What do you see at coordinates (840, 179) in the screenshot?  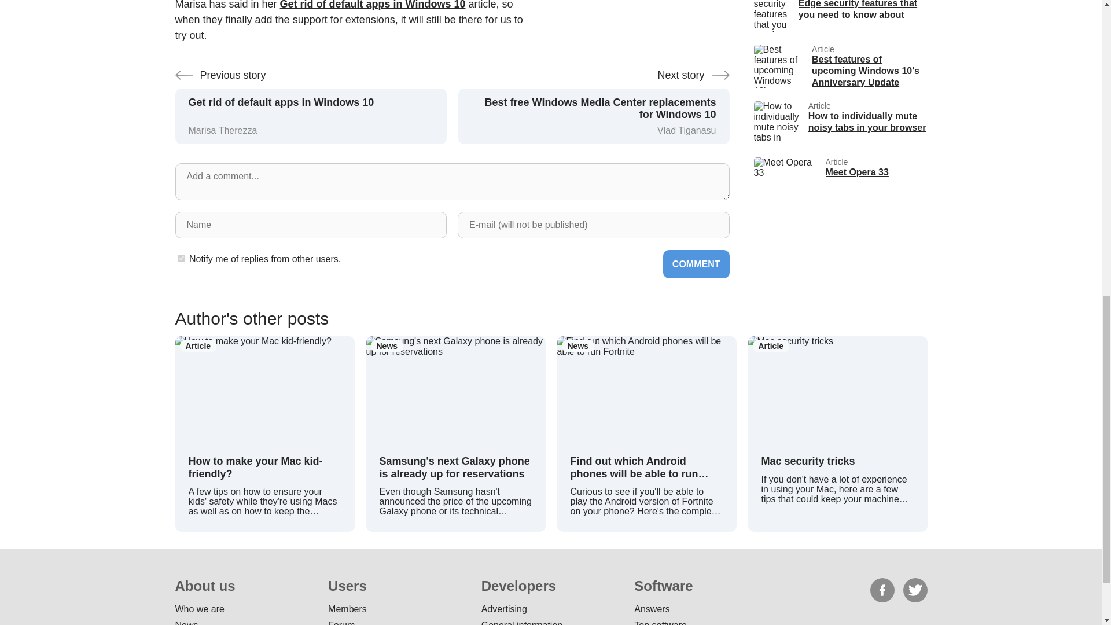 I see `Comment` at bounding box center [840, 179].